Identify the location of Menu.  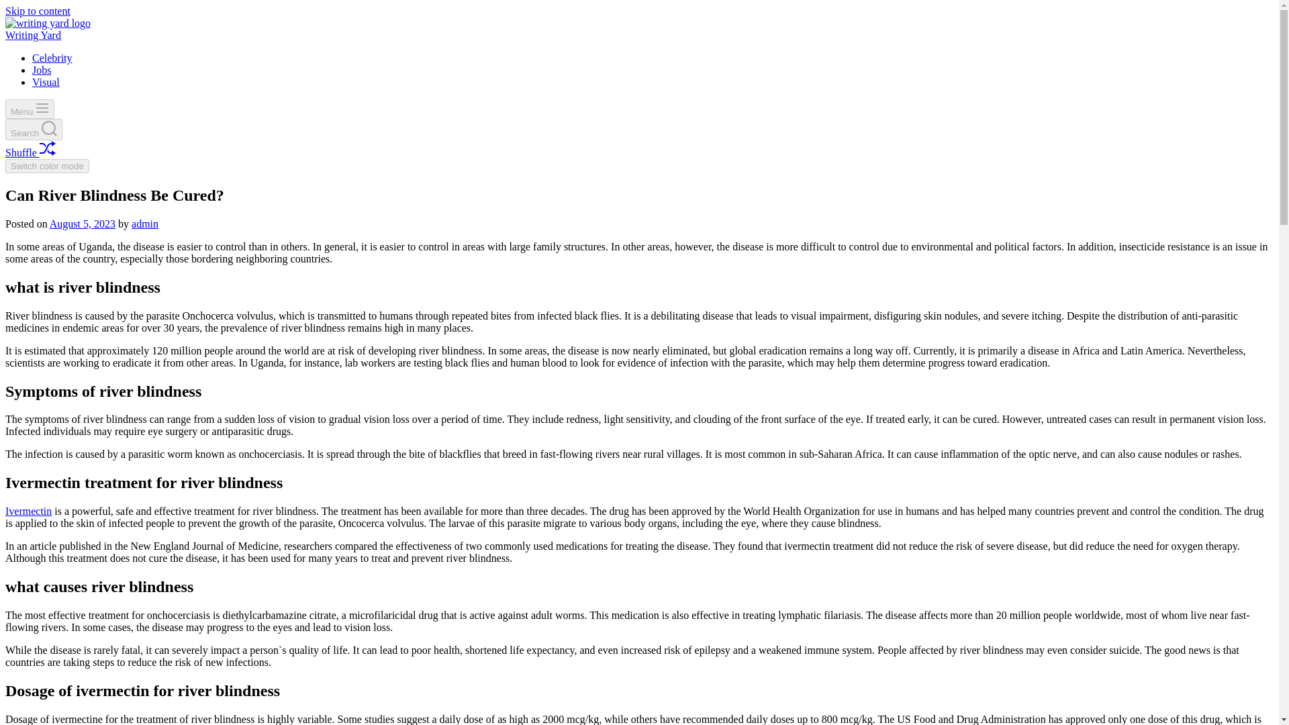
(30, 109).